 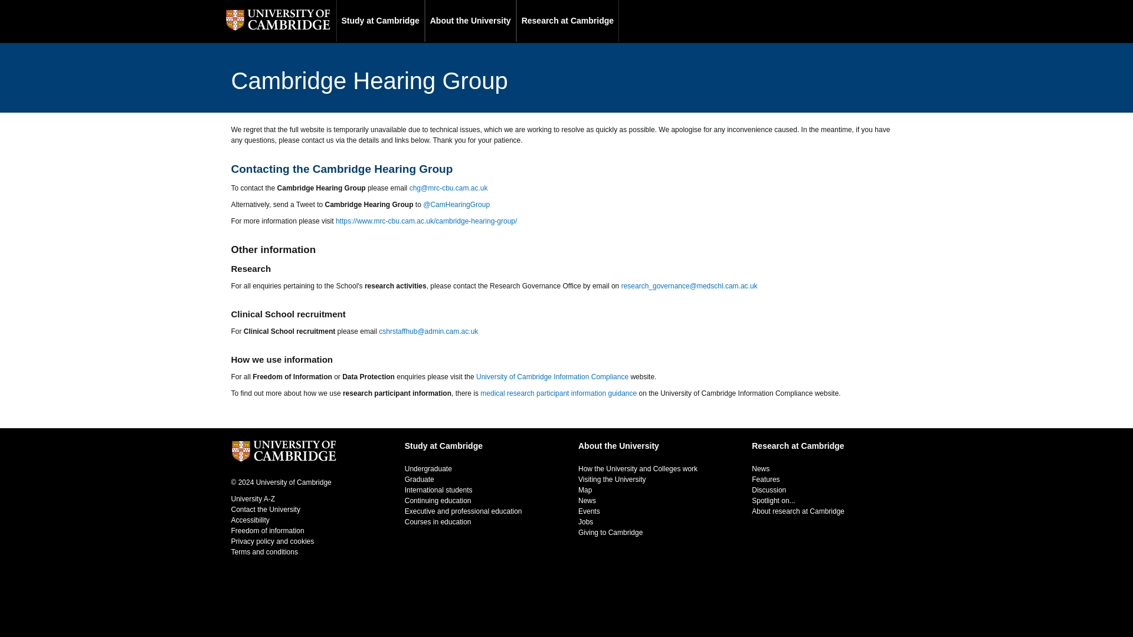 What do you see at coordinates (250, 520) in the screenshot?
I see `Accessibility` at bounding box center [250, 520].